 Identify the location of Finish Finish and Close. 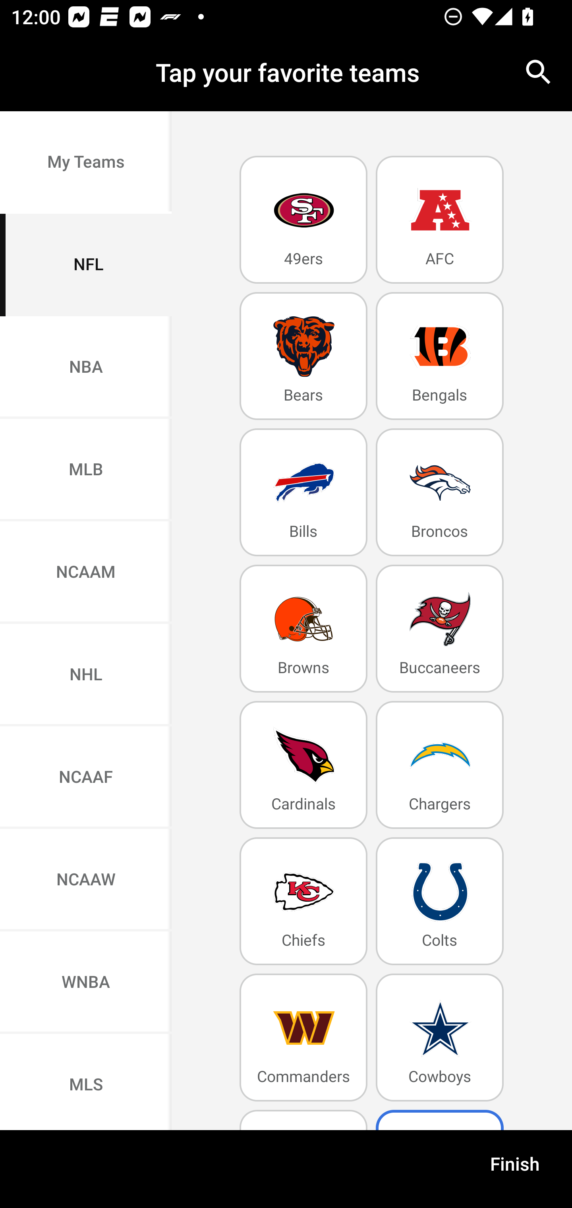
(515, 1169).